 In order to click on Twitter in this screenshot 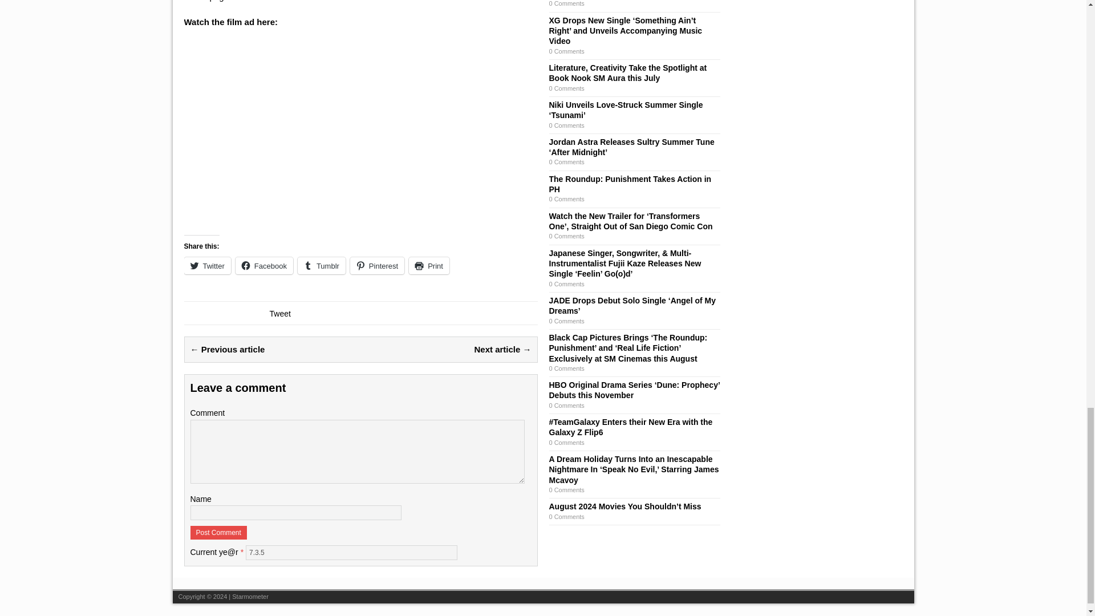, I will do `click(206, 266)`.